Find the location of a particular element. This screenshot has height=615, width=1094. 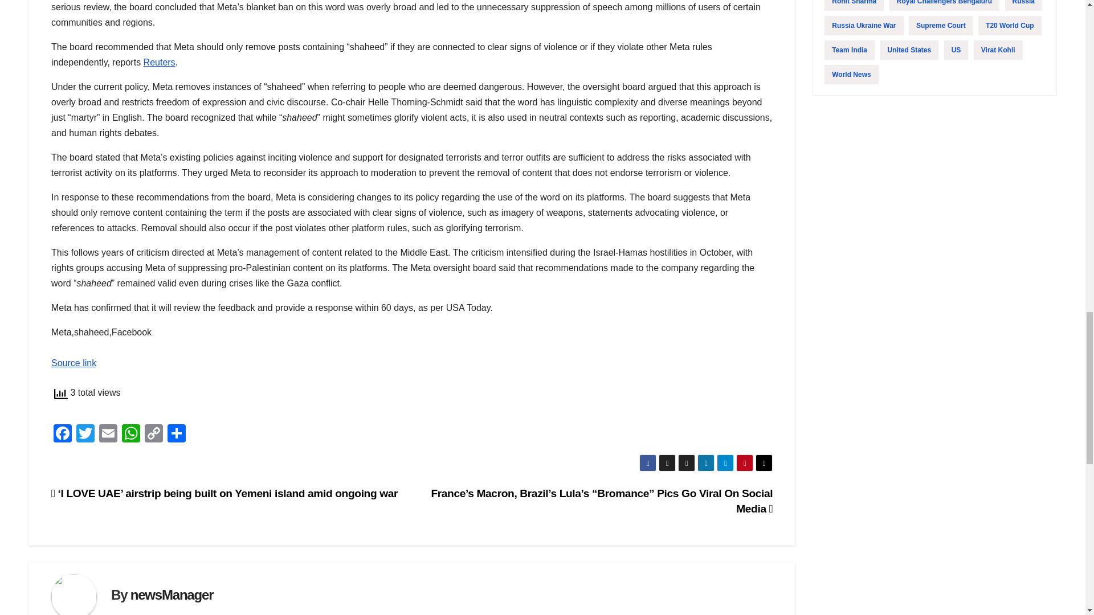

Email is located at coordinates (108, 434).